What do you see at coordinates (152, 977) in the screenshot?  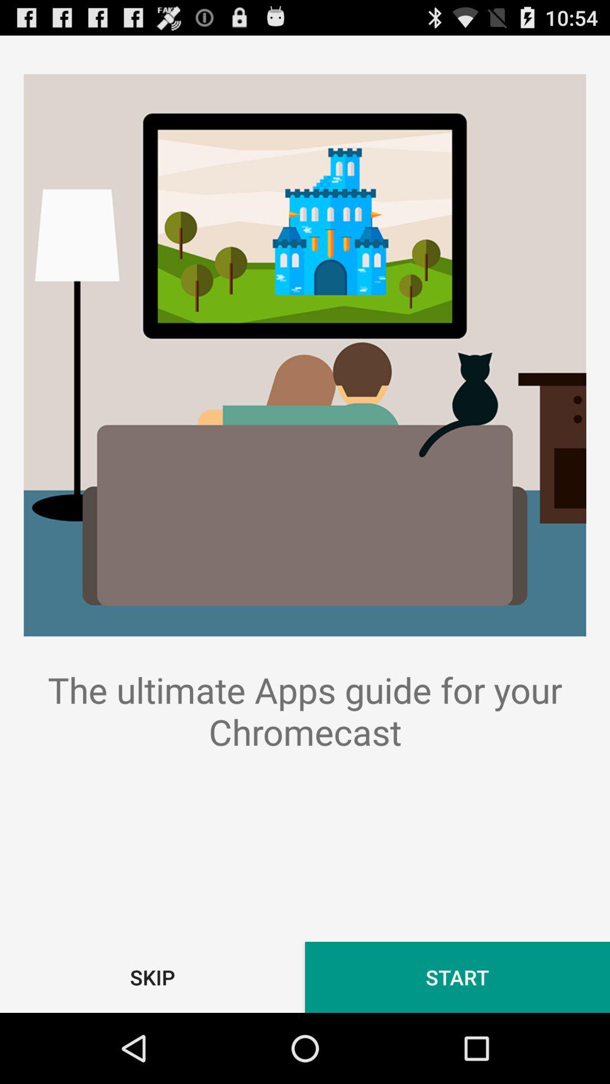 I see `open skip icon` at bounding box center [152, 977].